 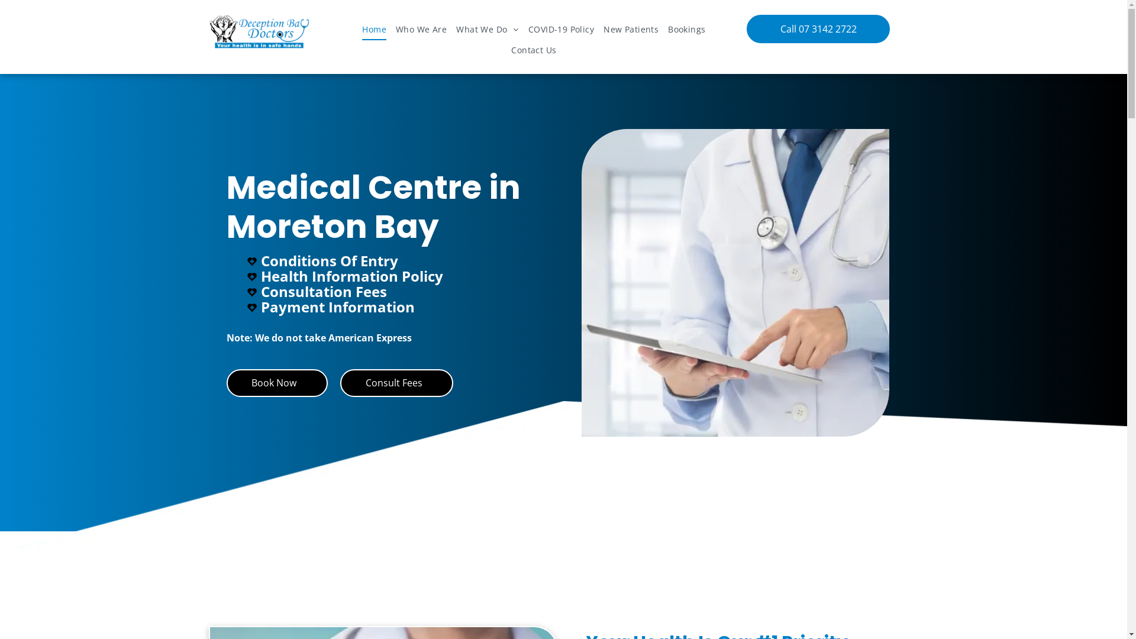 I want to click on Call 07 3142 2722, so click(x=818, y=29).